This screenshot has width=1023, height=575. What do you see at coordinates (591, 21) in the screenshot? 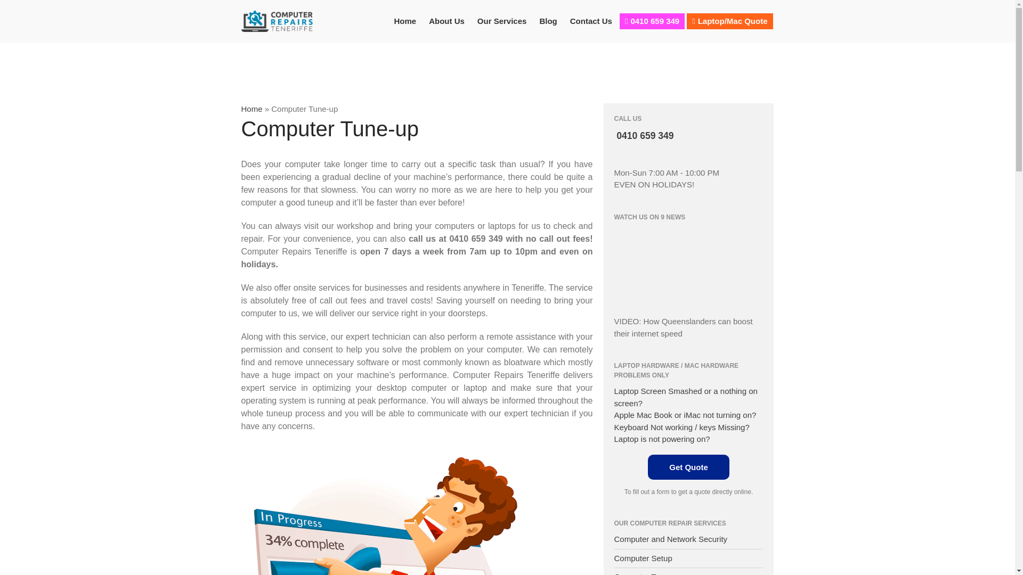
I see `Contact Us` at bounding box center [591, 21].